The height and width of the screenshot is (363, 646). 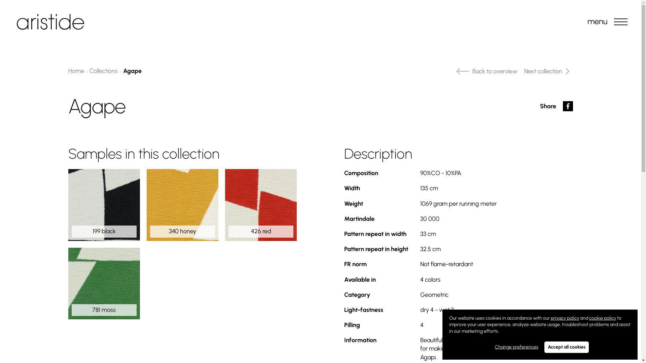 I want to click on 340 honey Agape, so click(x=182, y=205).